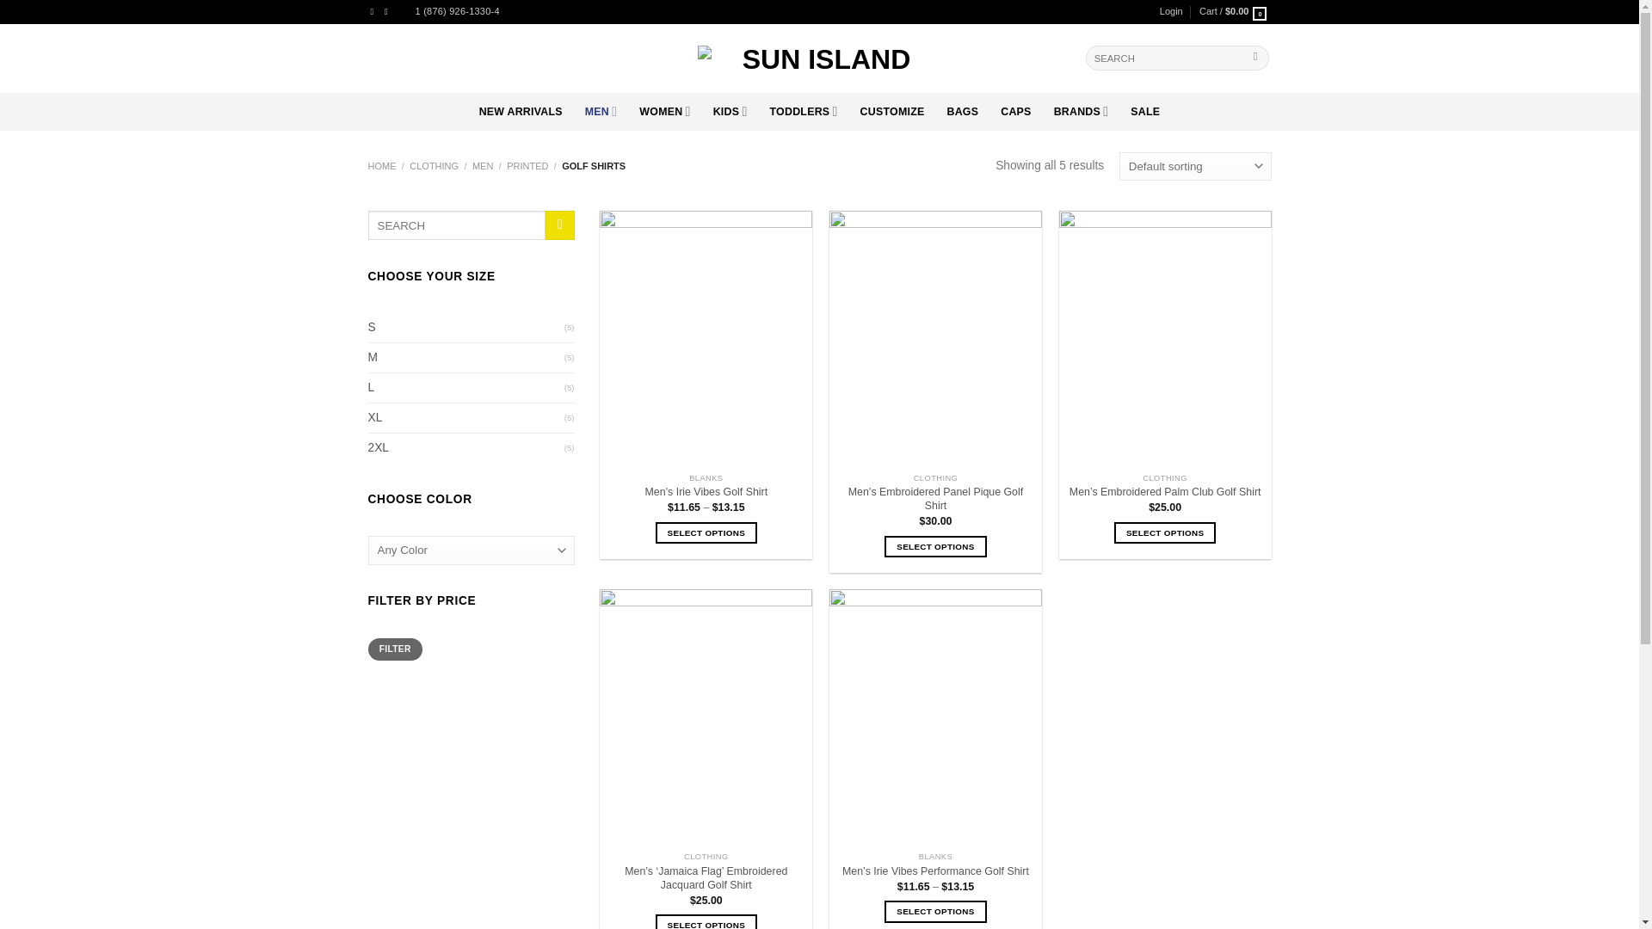 This screenshot has height=929, width=1652. What do you see at coordinates (1170, 12) in the screenshot?
I see `Login` at bounding box center [1170, 12].